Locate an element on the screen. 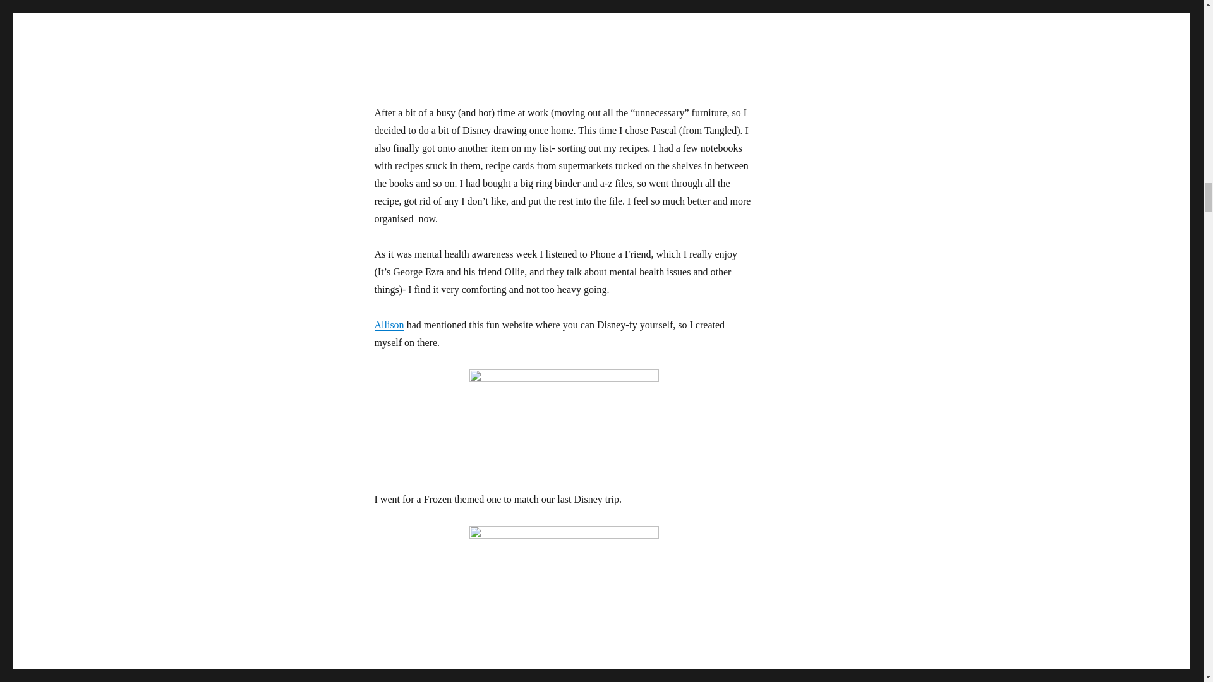  Allison is located at coordinates (389, 325).